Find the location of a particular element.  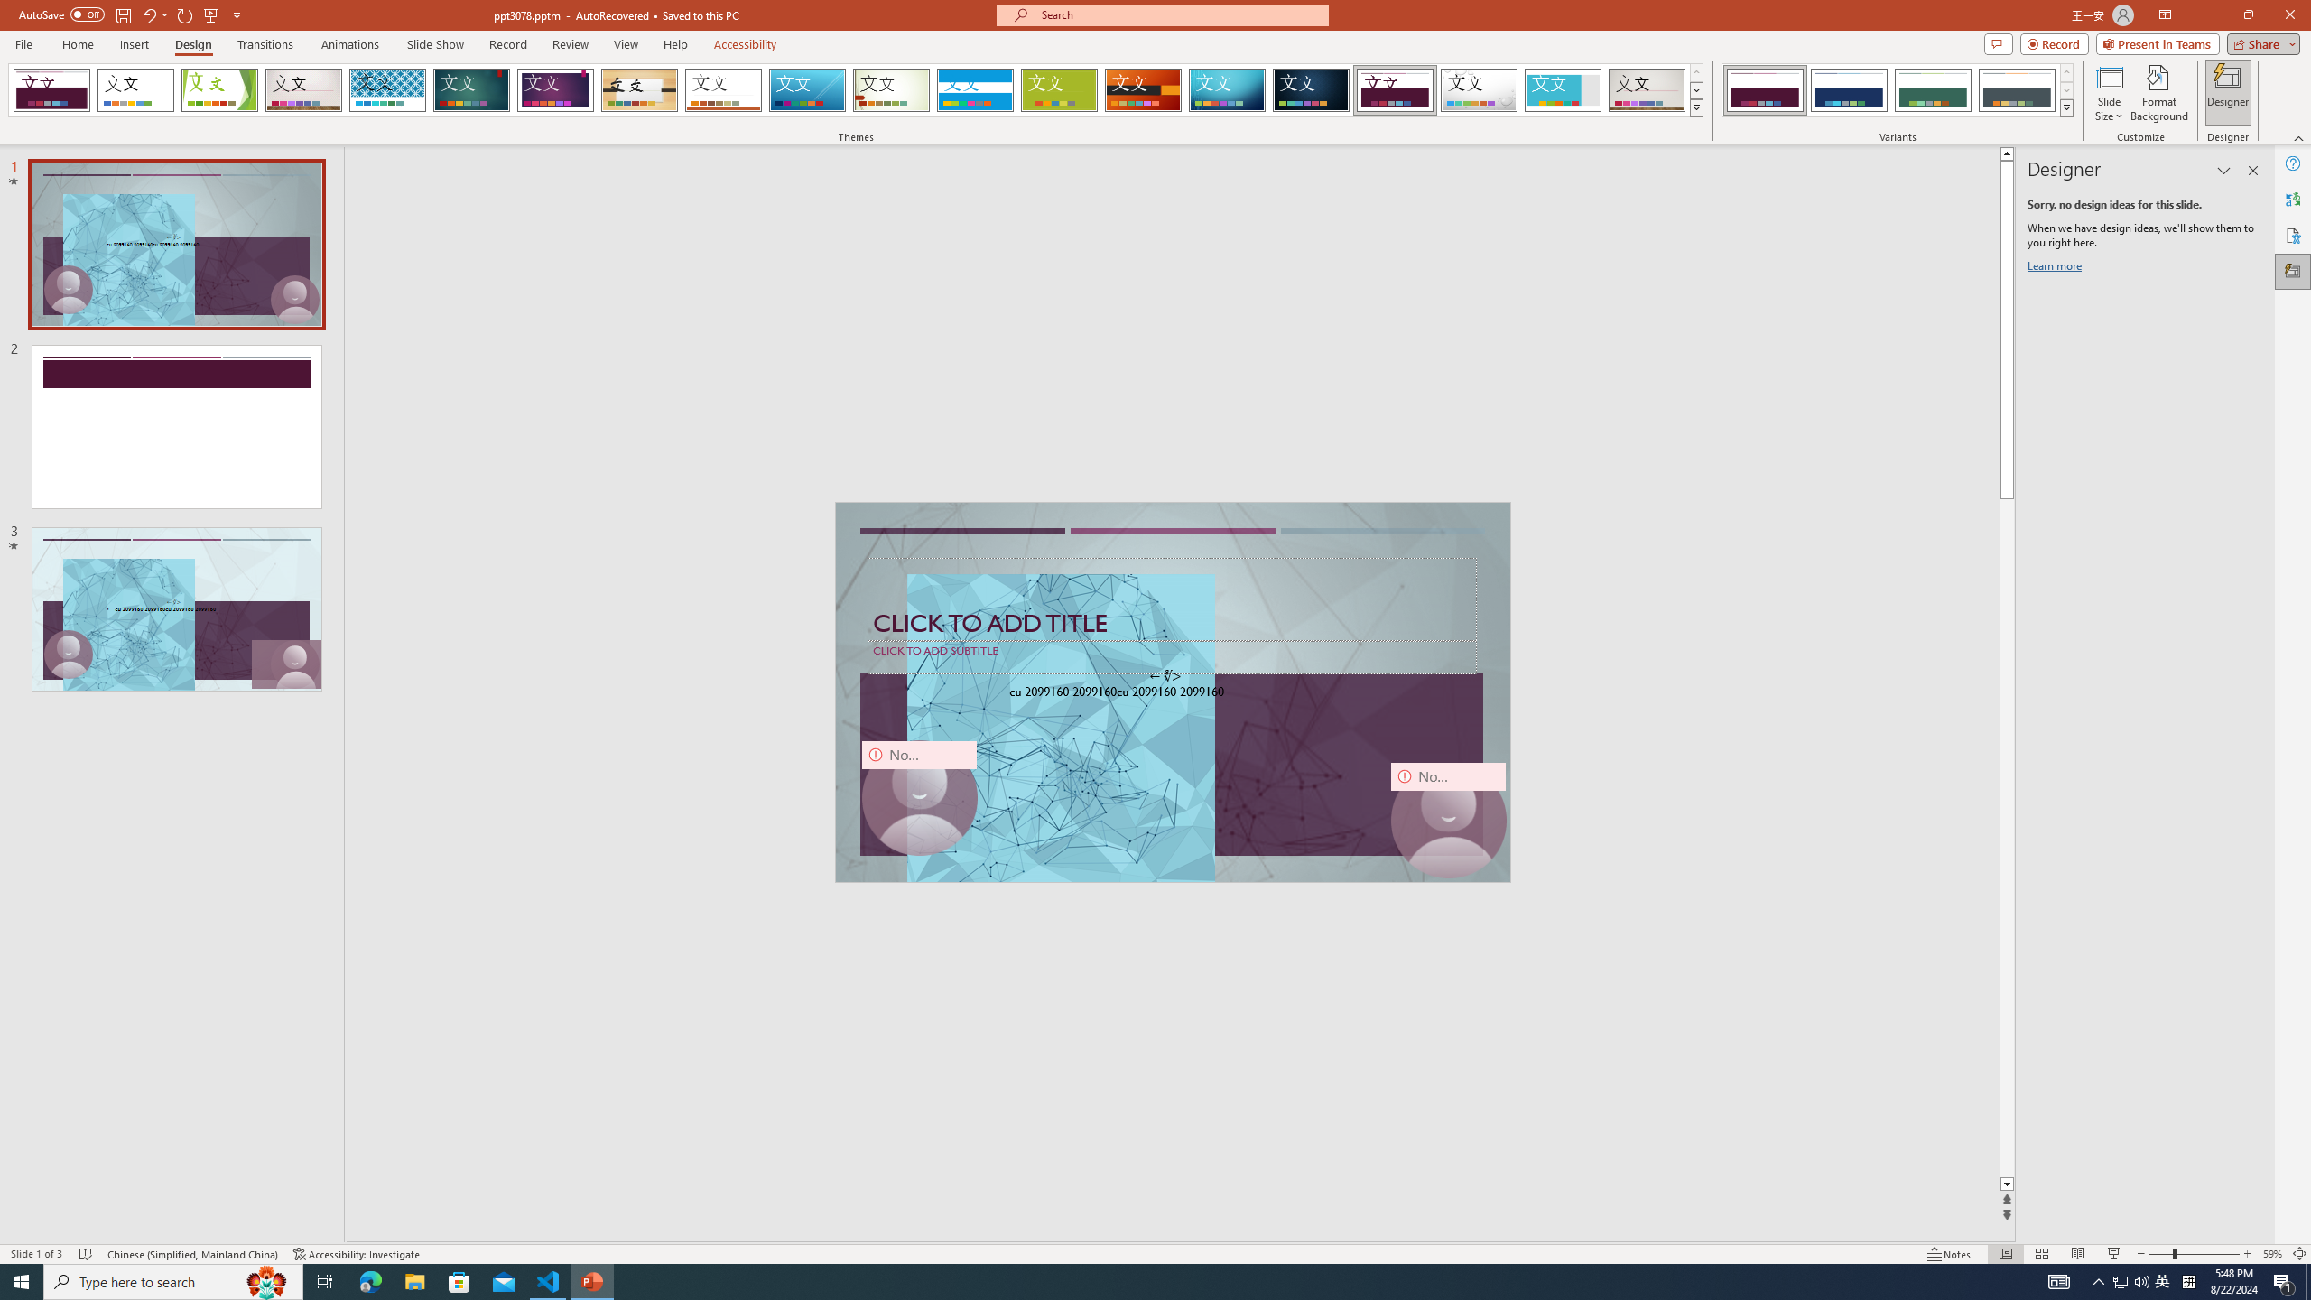

AutomationID: ThemeVariantsGallery is located at coordinates (1898, 90).